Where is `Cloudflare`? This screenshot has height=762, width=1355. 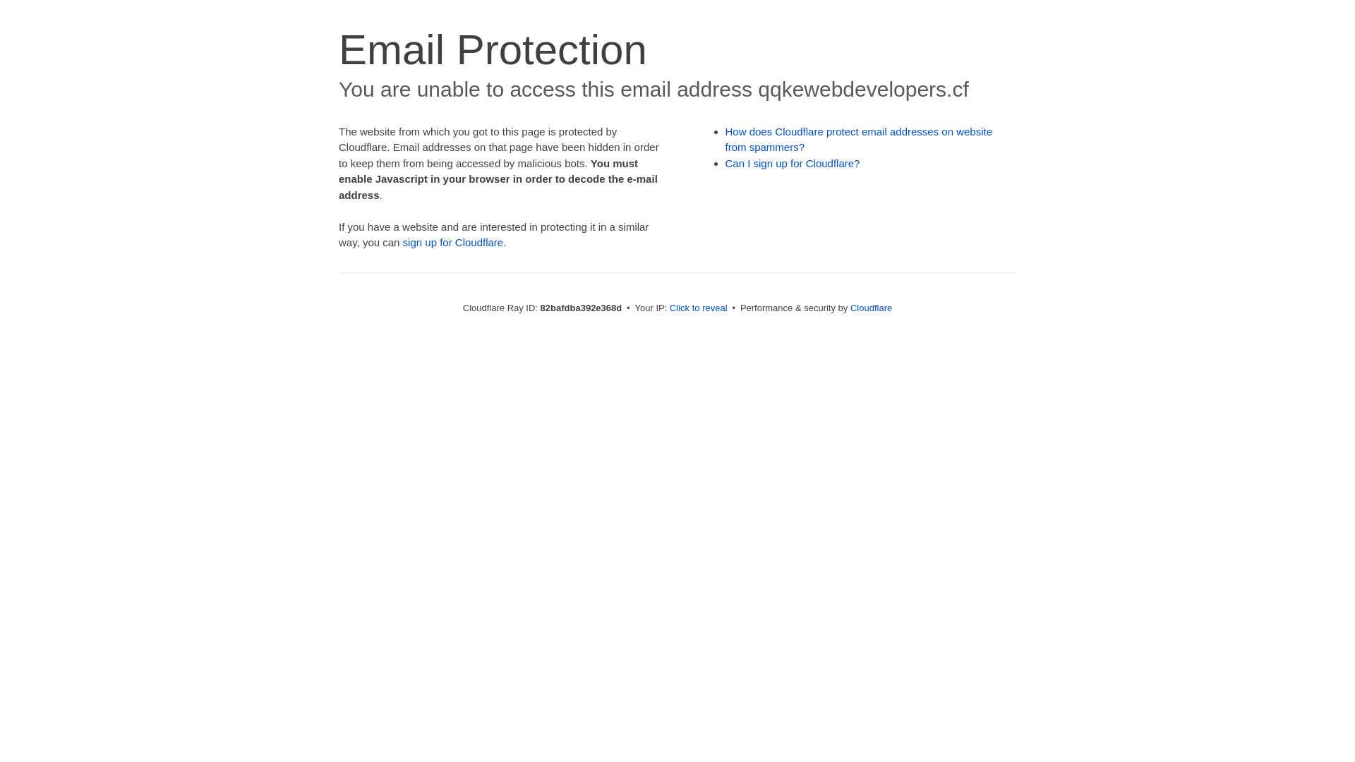 Cloudflare is located at coordinates (871, 308).